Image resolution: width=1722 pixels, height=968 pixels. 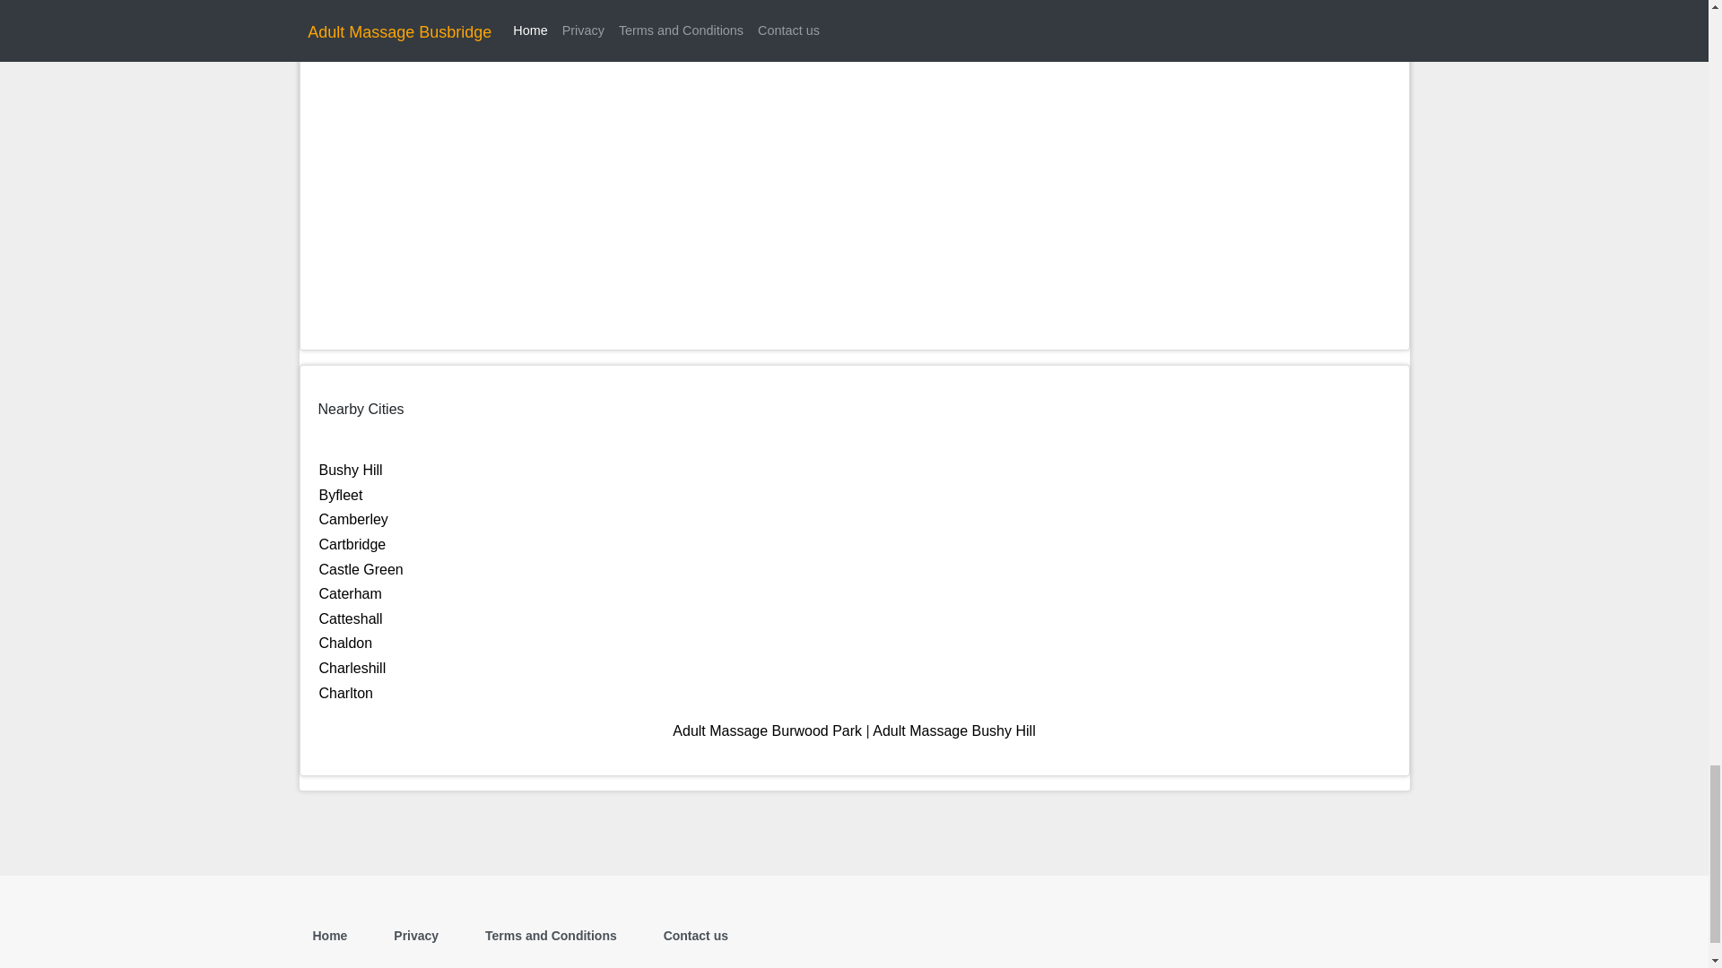 What do you see at coordinates (352, 544) in the screenshot?
I see `Cartbridge` at bounding box center [352, 544].